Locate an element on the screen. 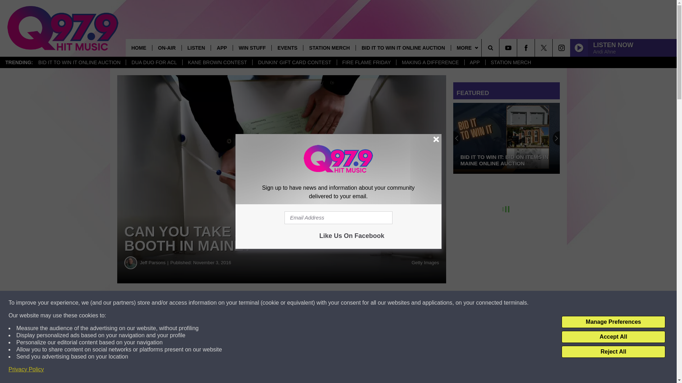  SEARCH is located at coordinates (500, 48).